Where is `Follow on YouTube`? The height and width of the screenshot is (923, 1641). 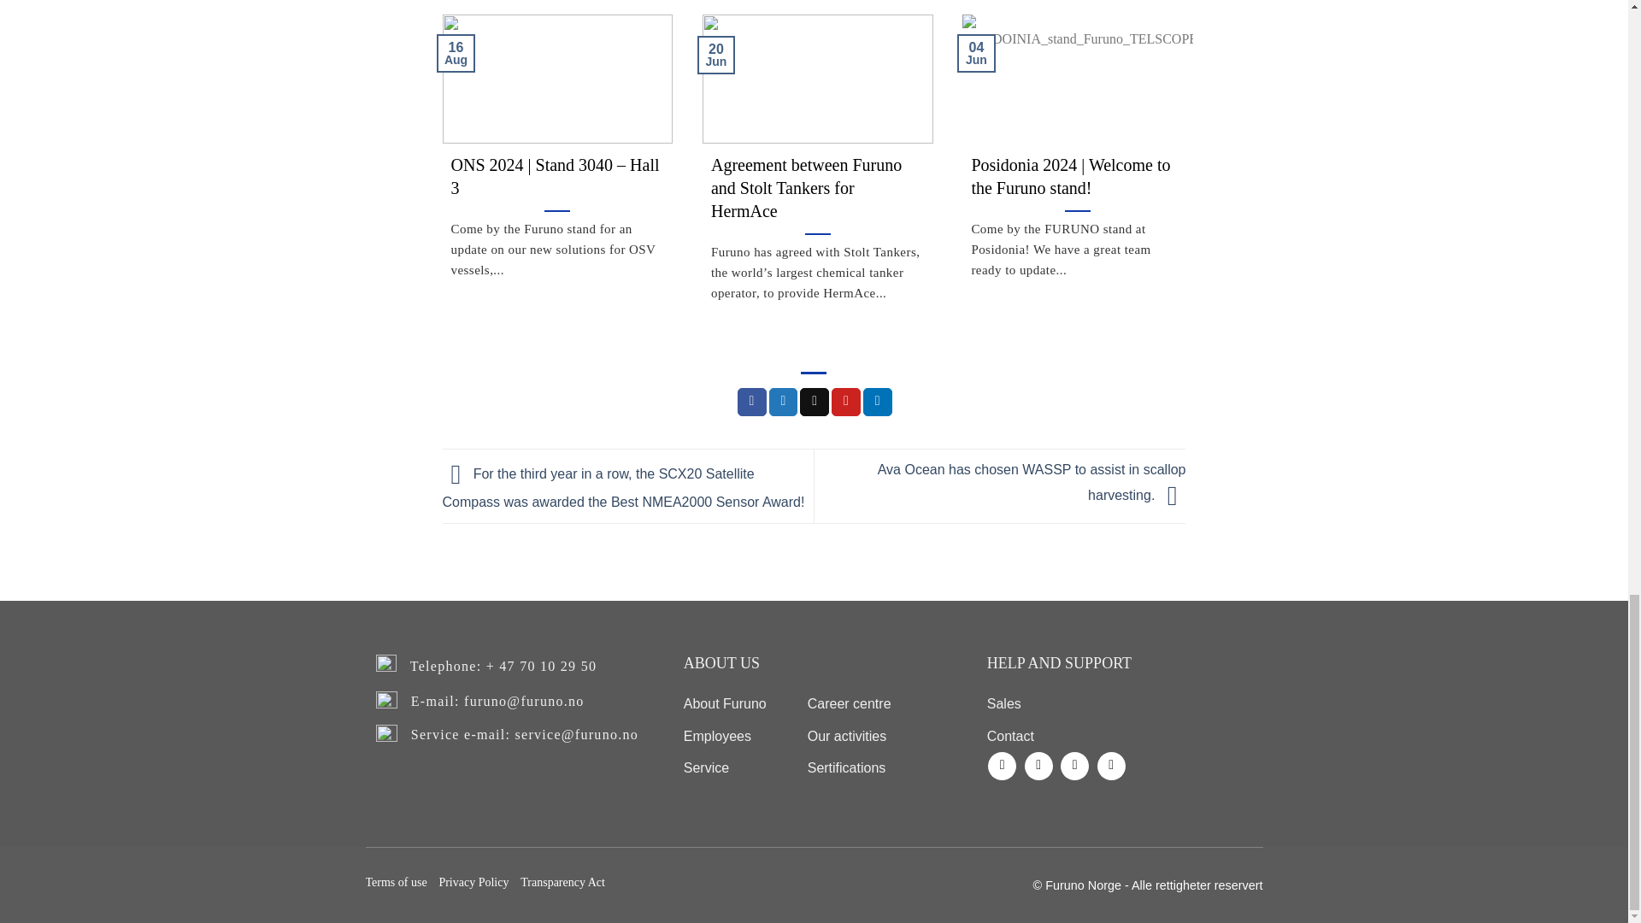 Follow on YouTube is located at coordinates (1111, 766).